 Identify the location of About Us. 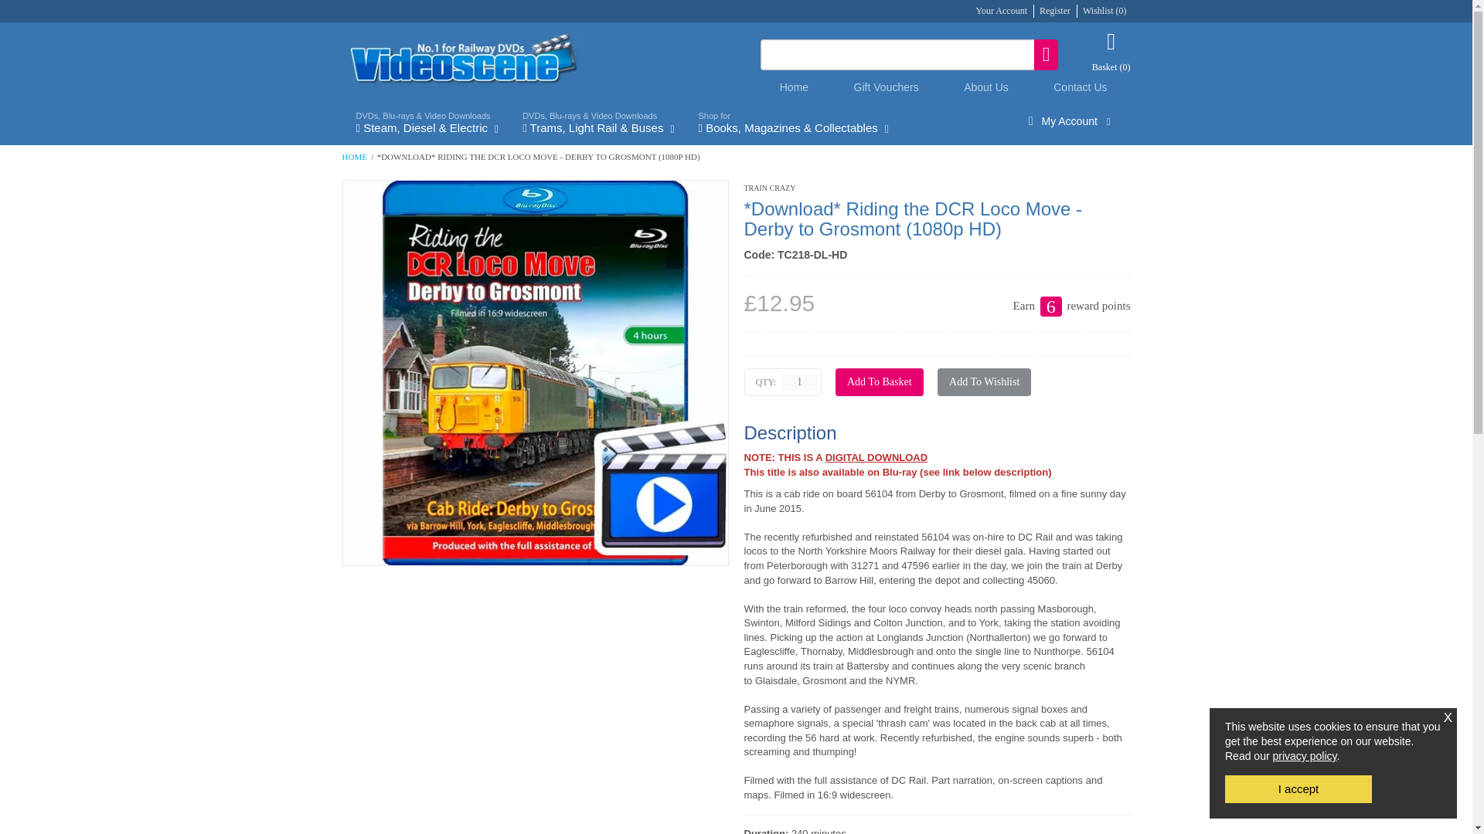
(986, 86).